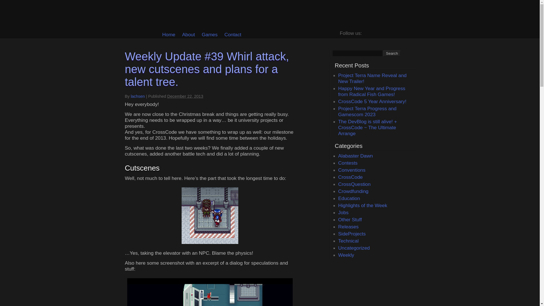  Describe the element at coordinates (210, 35) in the screenshot. I see `Games` at that location.